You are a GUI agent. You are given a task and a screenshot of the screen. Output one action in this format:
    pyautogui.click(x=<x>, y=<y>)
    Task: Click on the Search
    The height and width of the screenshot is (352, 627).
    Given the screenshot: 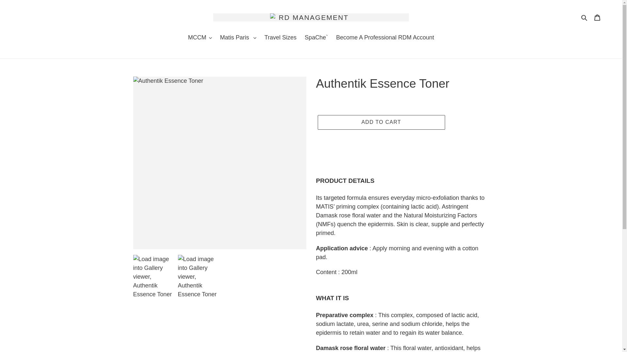 What is the action you would take?
    pyautogui.click(x=585, y=17)
    